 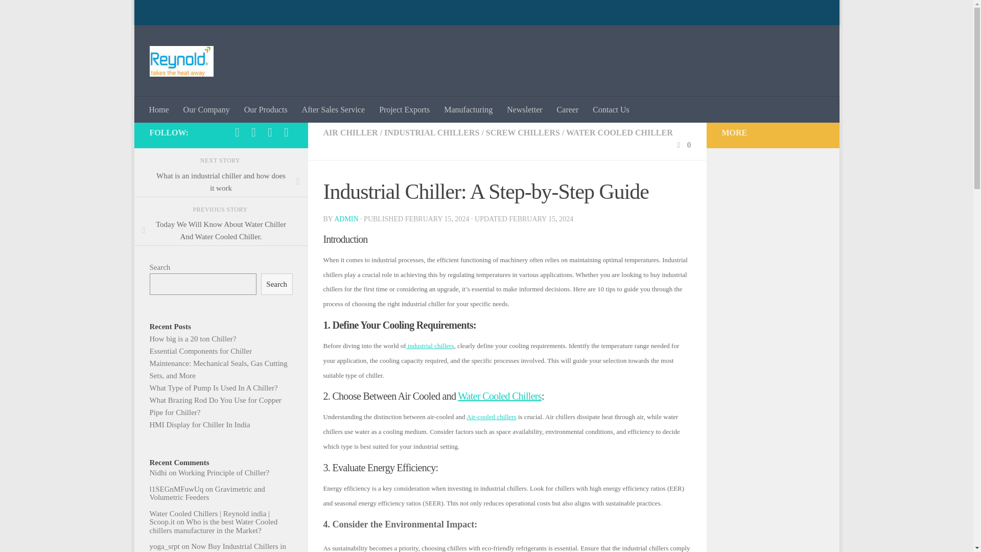 I want to click on SCREW CHILLERS, so click(x=523, y=132).